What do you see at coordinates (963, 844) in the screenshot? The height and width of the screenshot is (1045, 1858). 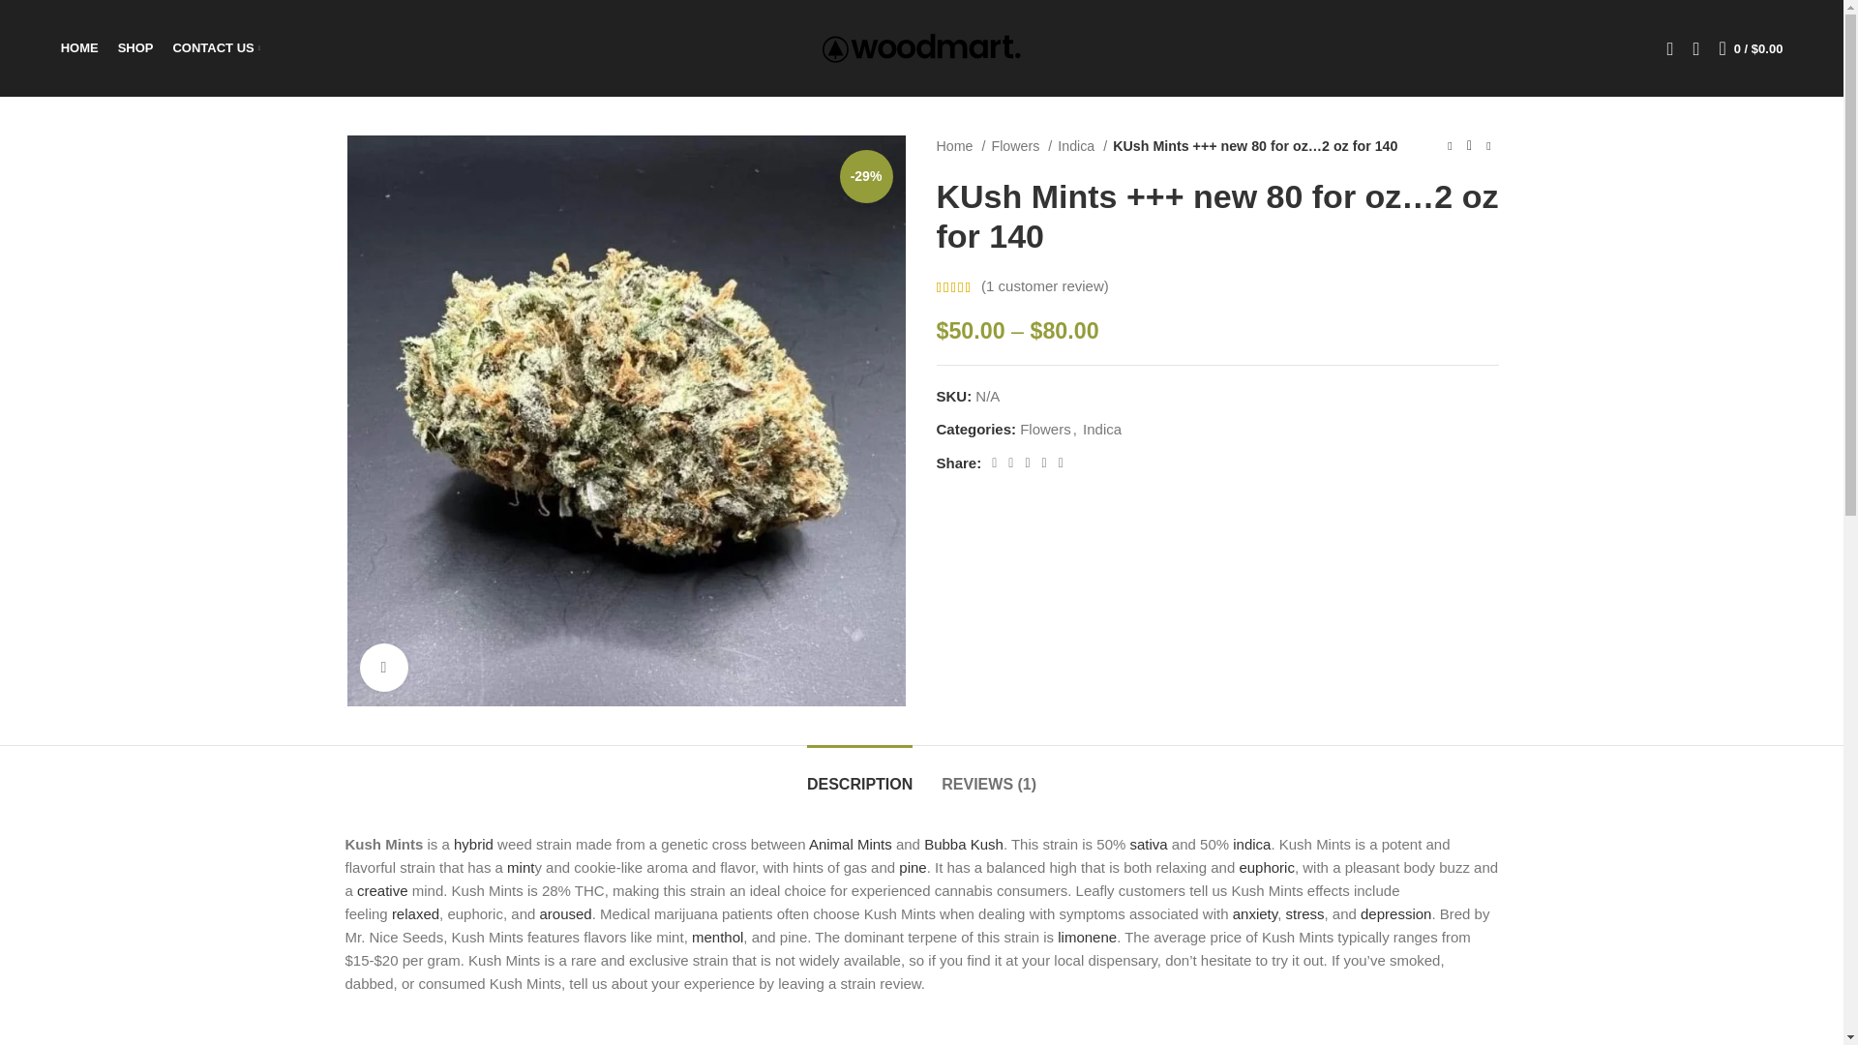 I see `Bubba Kush` at bounding box center [963, 844].